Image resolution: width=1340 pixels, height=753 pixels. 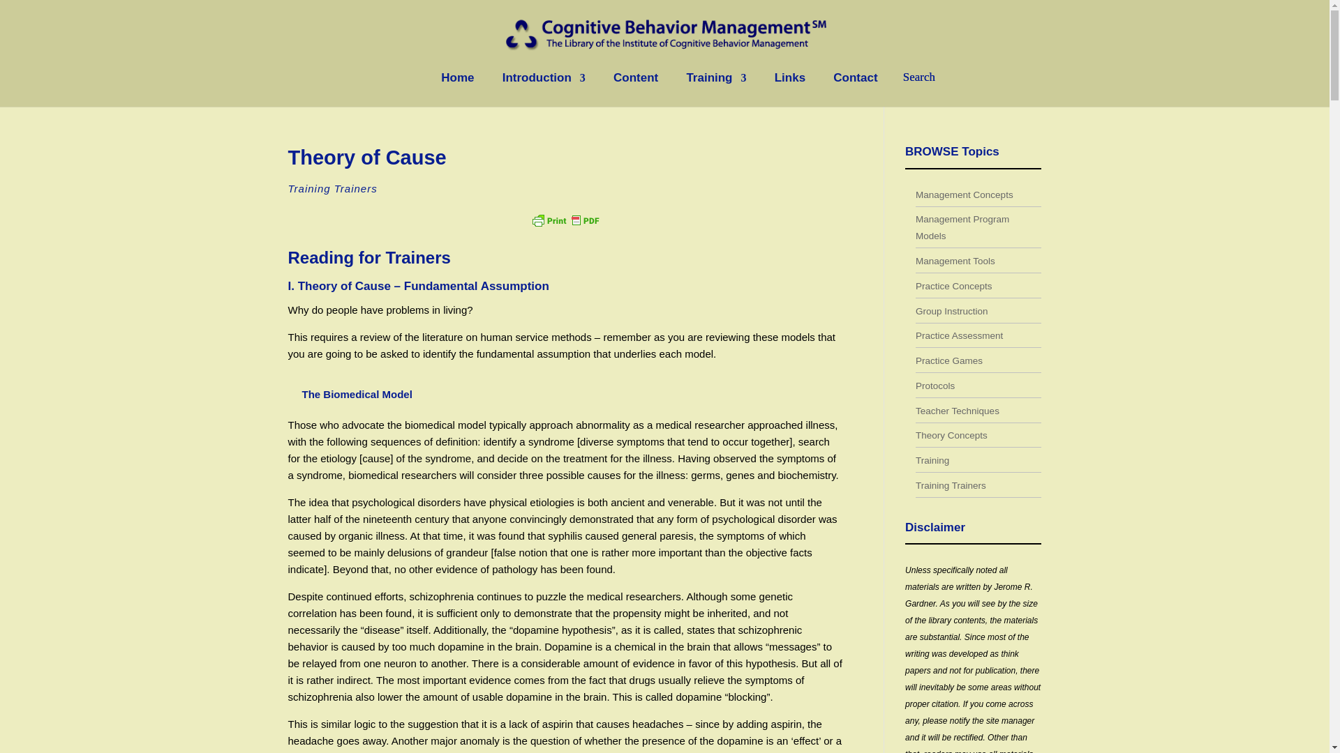 What do you see at coordinates (964, 195) in the screenshot?
I see `Management Concepts` at bounding box center [964, 195].